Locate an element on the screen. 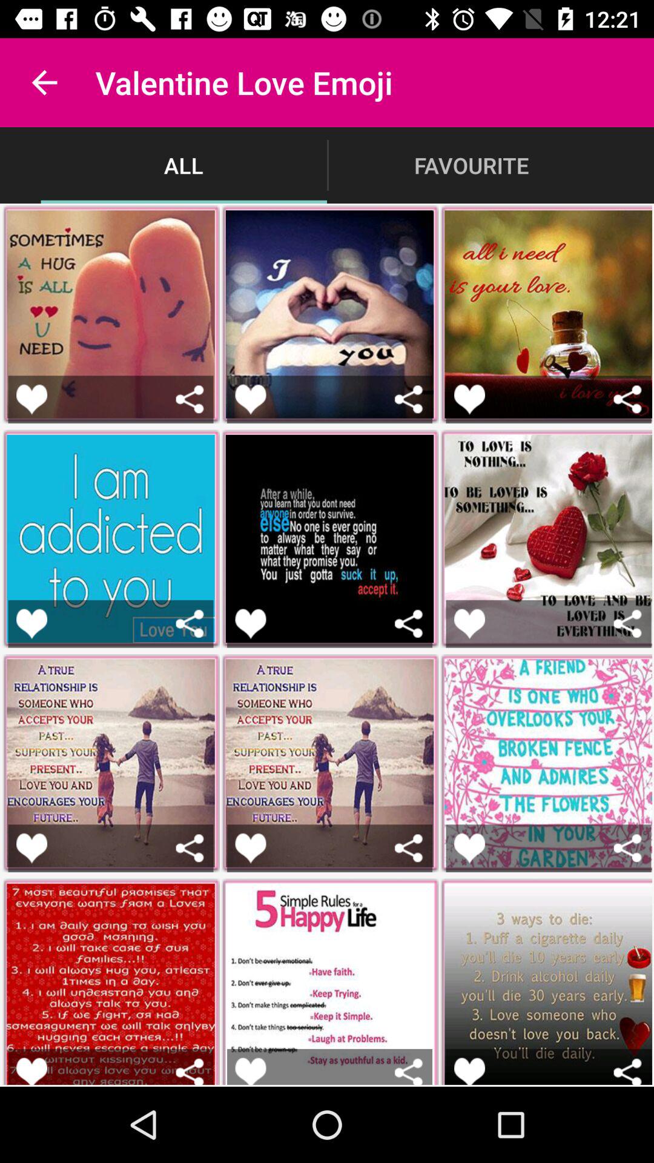 The height and width of the screenshot is (1163, 654). share the picture is located at coordinates (627, 1071).